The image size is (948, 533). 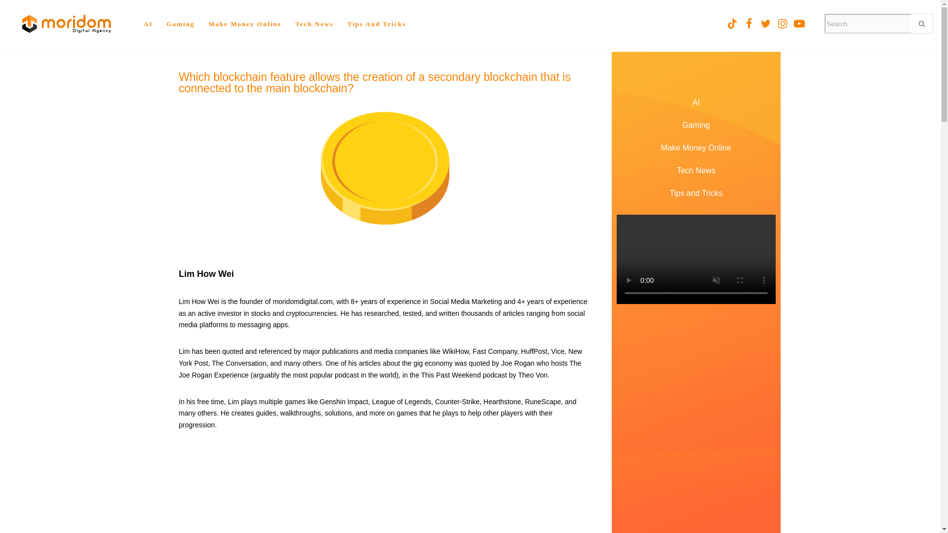 What do you see at coordinates (696, 125) in the screenshot?
I see `Gaming` at bounding box center [696, 125].